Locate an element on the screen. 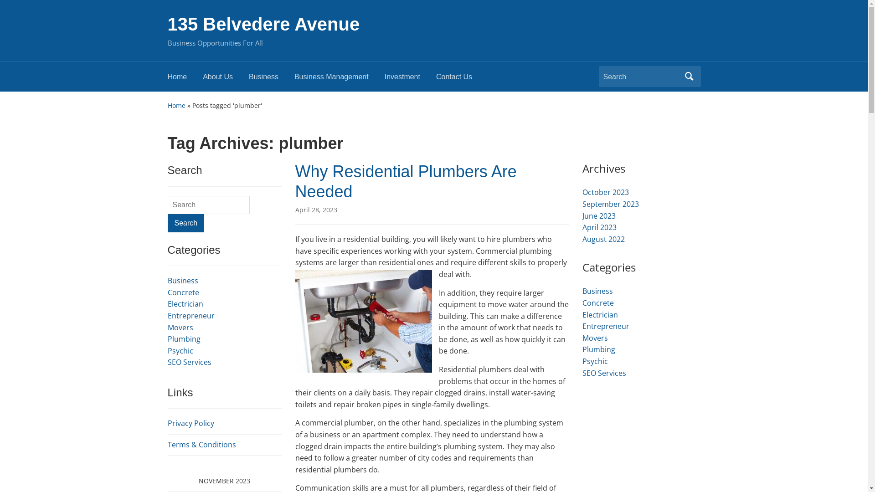 Image resolution: width=875 pixels, height=492 pixels. Psychic is located at coordinates (595, 361).